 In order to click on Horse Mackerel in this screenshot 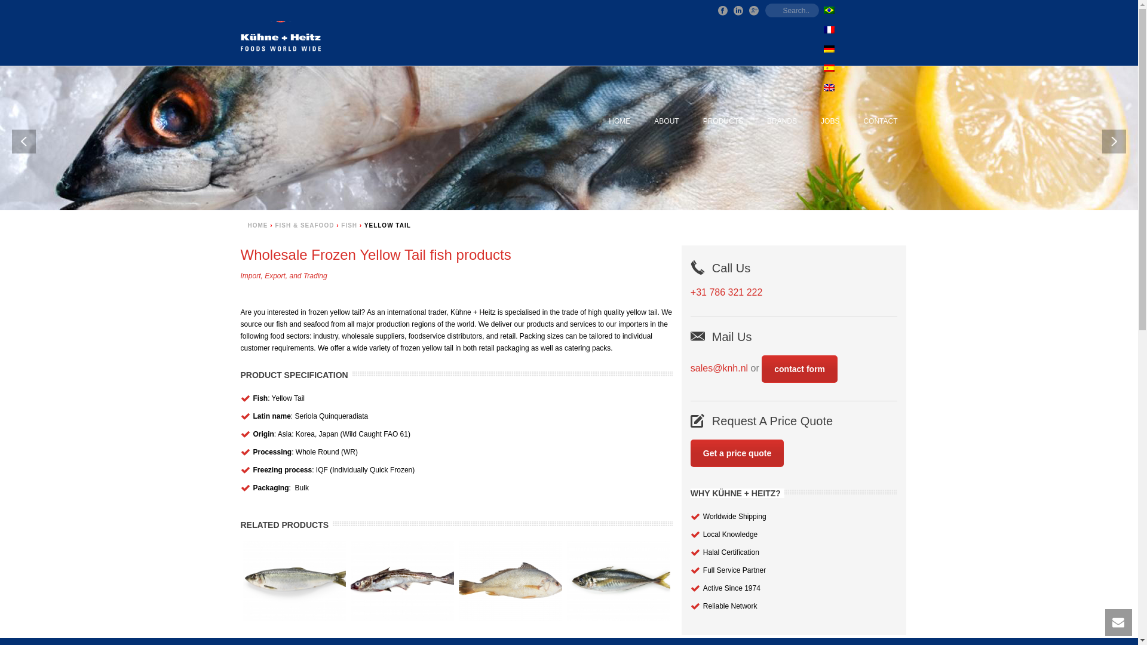, I will do `click(618, 580)`.